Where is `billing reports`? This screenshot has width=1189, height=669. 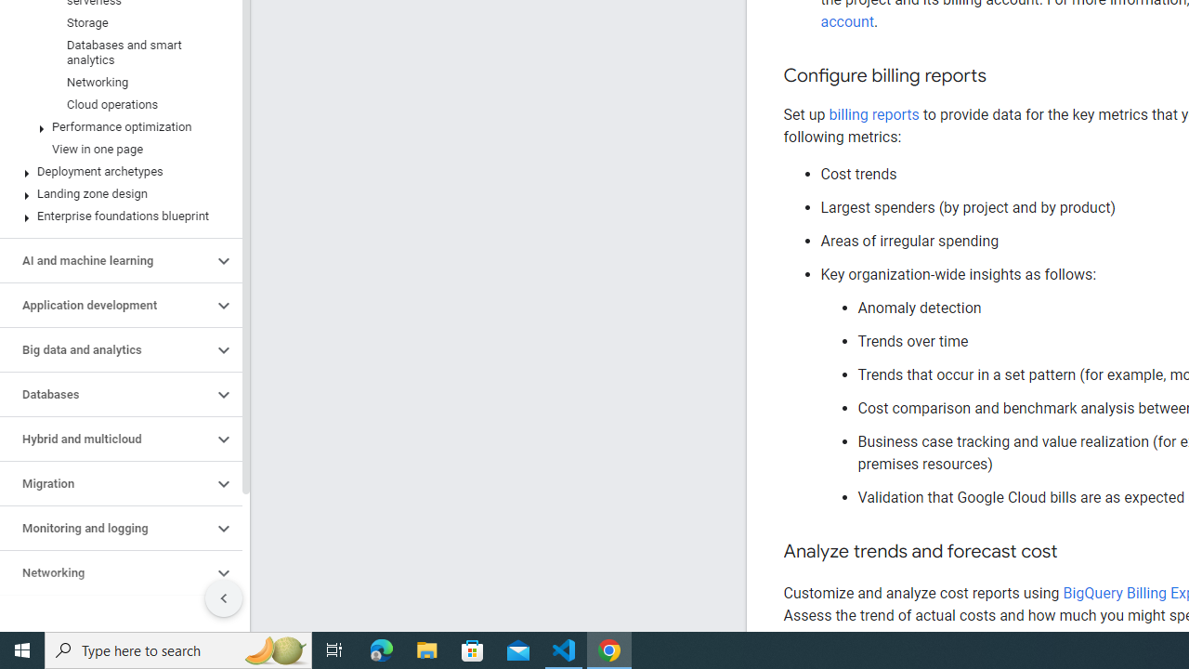 billing reports is located at coordinates (873, 114).